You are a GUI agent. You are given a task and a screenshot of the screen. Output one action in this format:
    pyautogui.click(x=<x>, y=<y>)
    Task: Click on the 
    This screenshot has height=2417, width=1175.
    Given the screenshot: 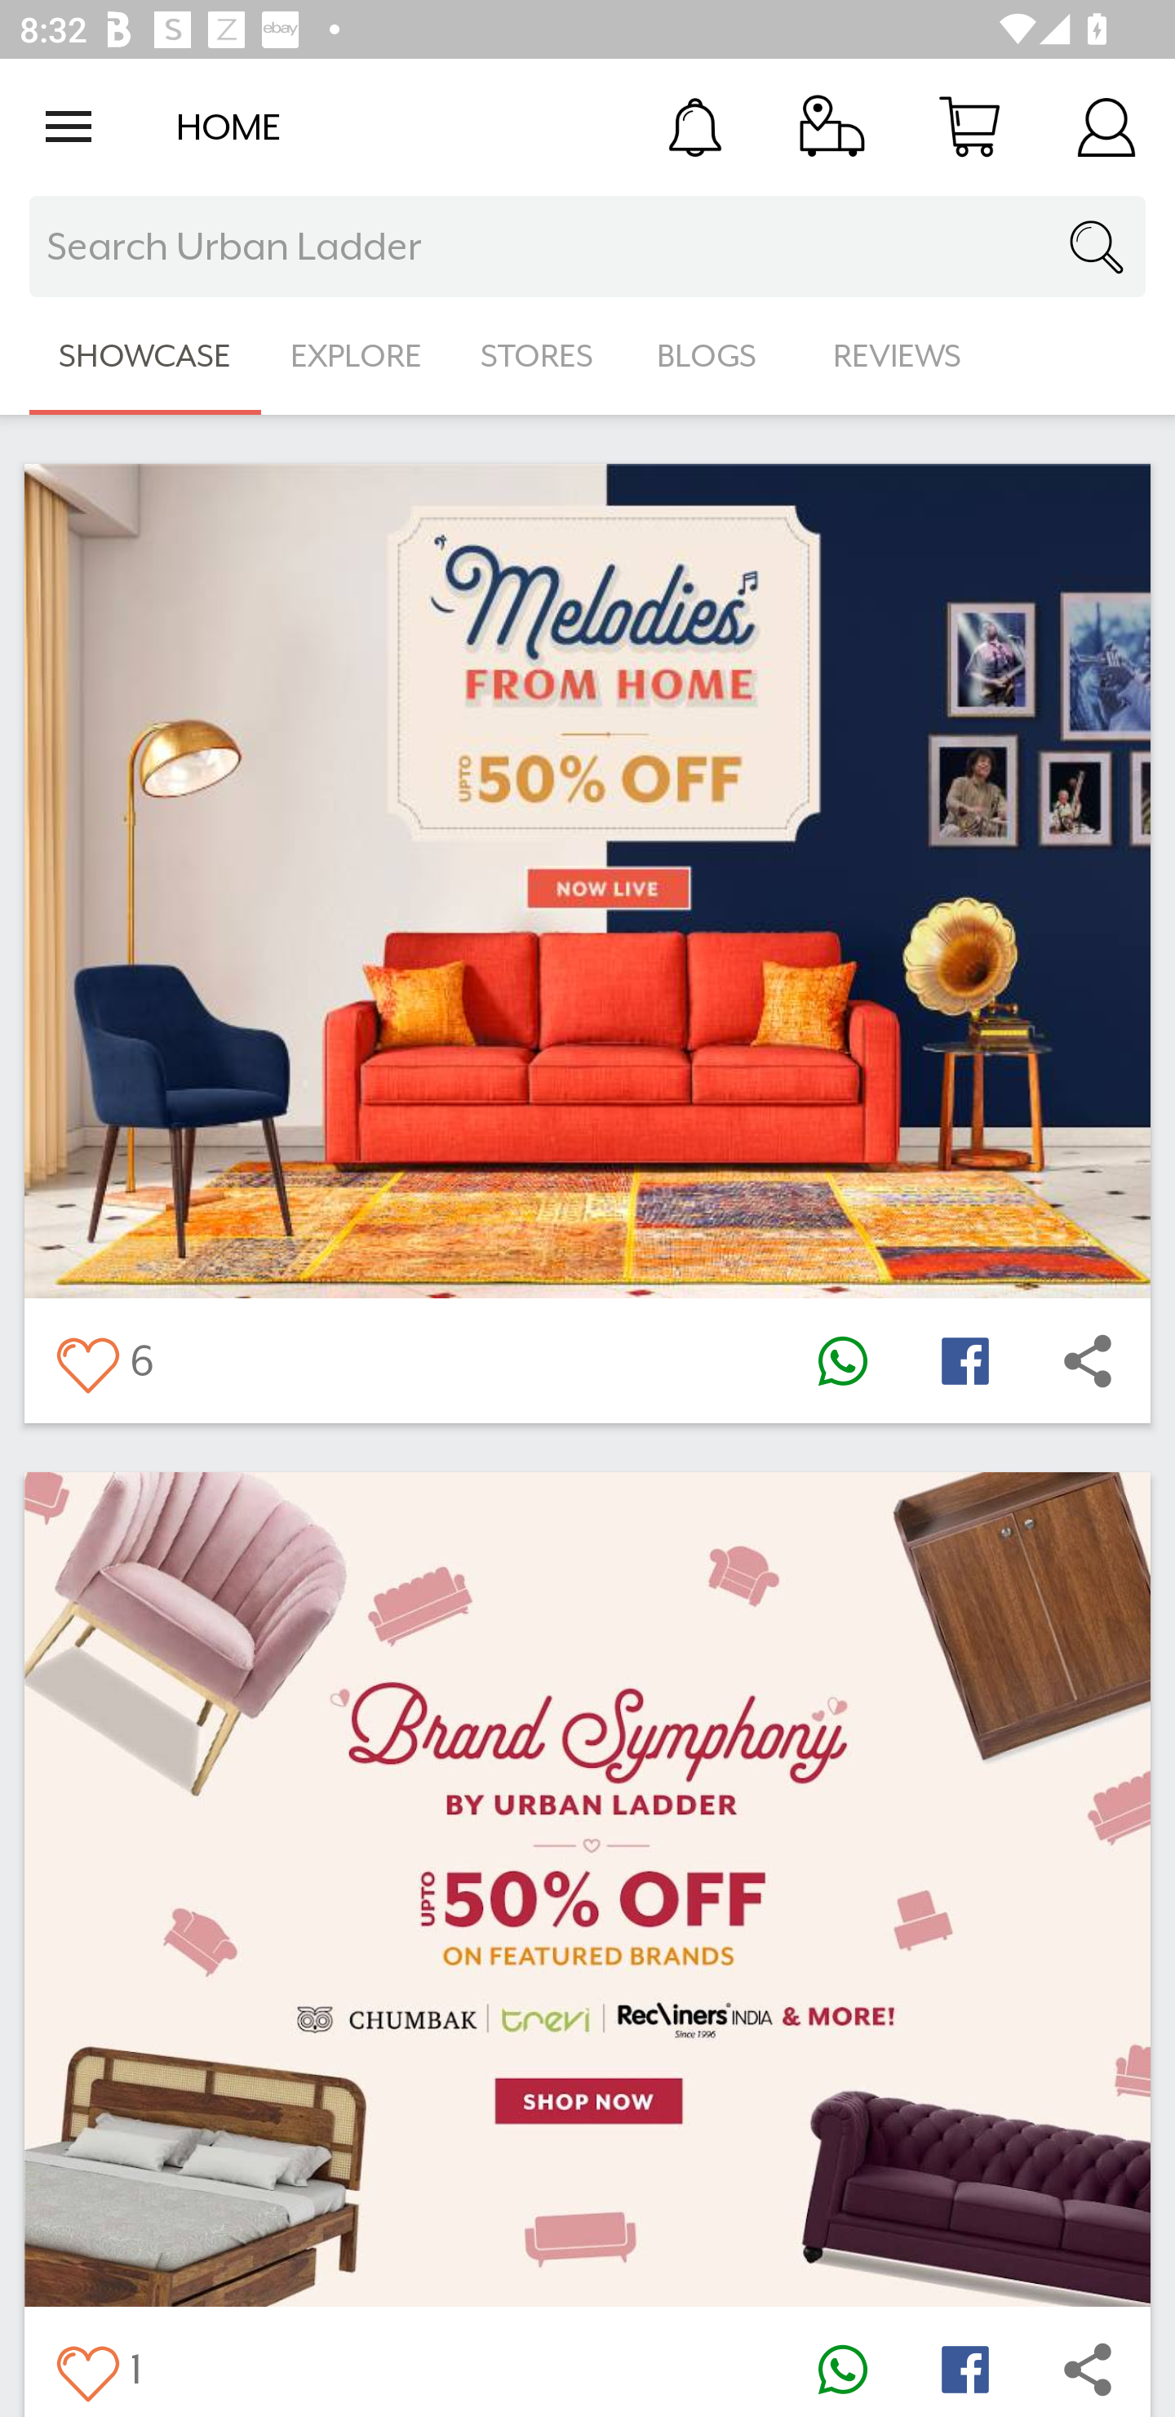 What is the action you would take?
    pyautogui.click(x=86, y=2368)
    